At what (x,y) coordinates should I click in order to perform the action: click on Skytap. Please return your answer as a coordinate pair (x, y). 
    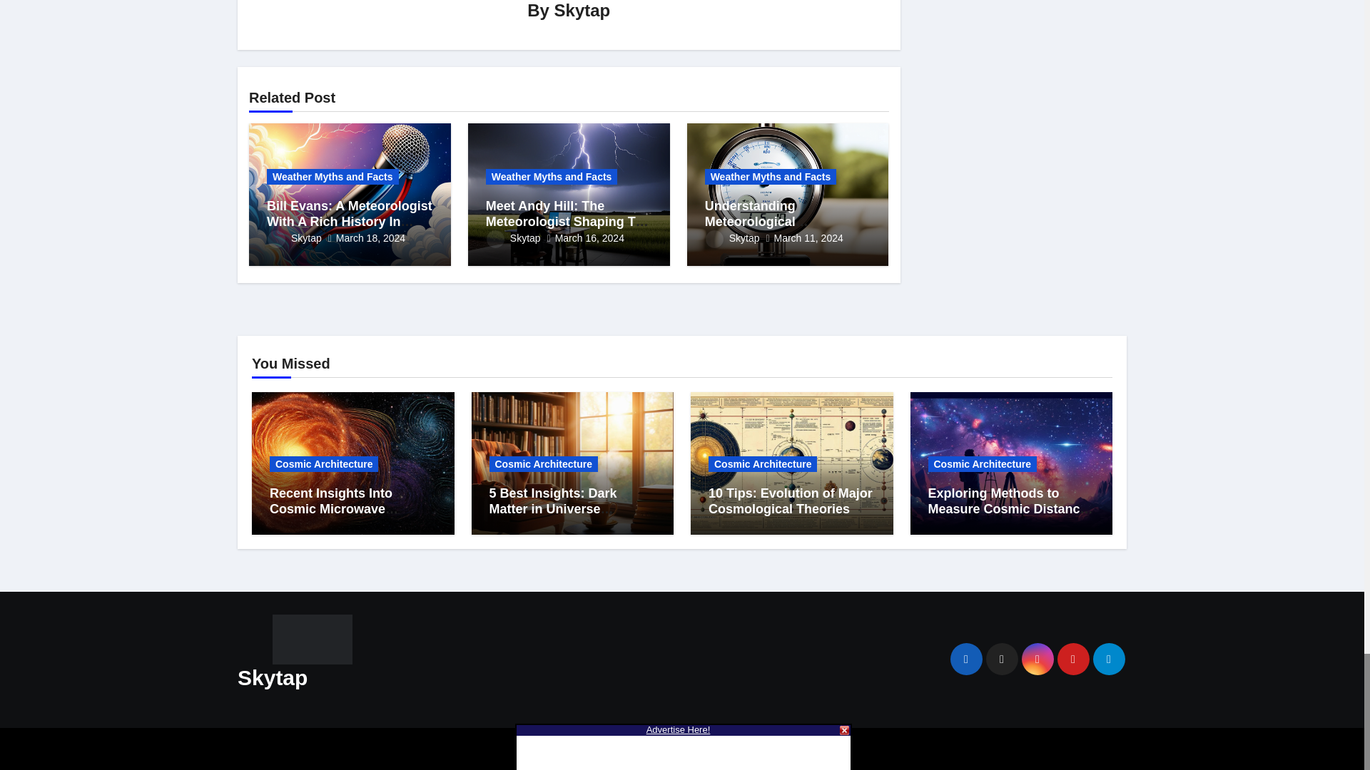
    Looking at the image, I should click on (732, 238).